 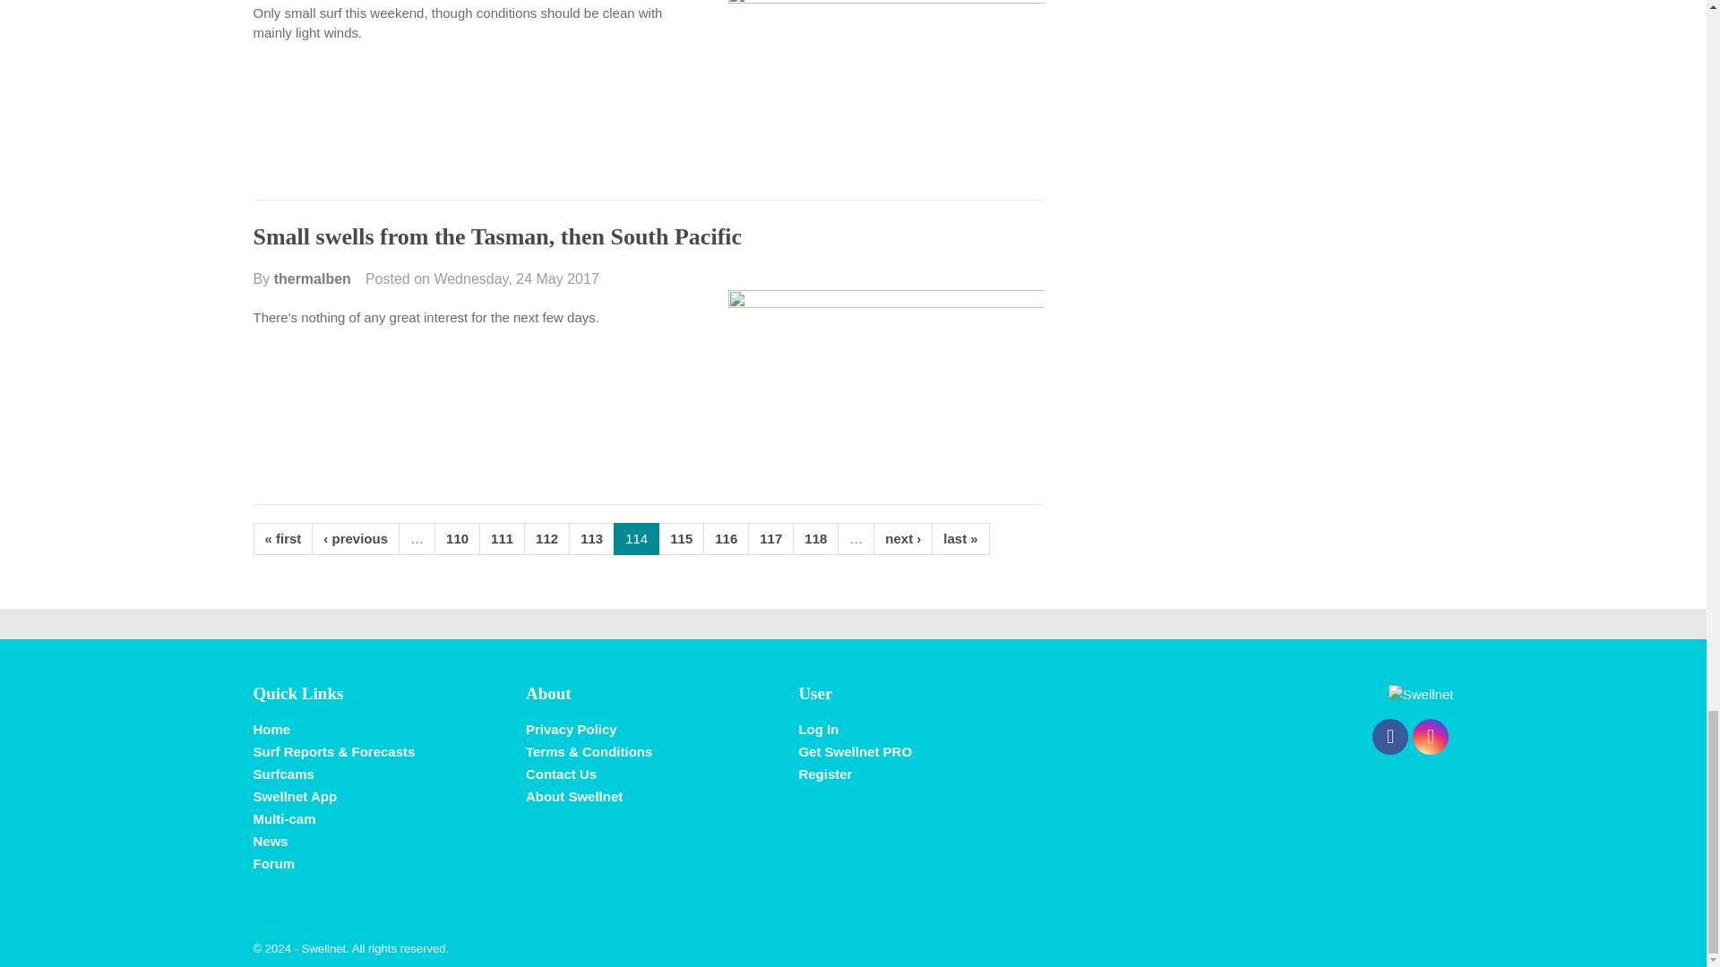 What do you see at coordinates (546, 539) in the screenshot?
I see `112` at bounding box center [546, 539].